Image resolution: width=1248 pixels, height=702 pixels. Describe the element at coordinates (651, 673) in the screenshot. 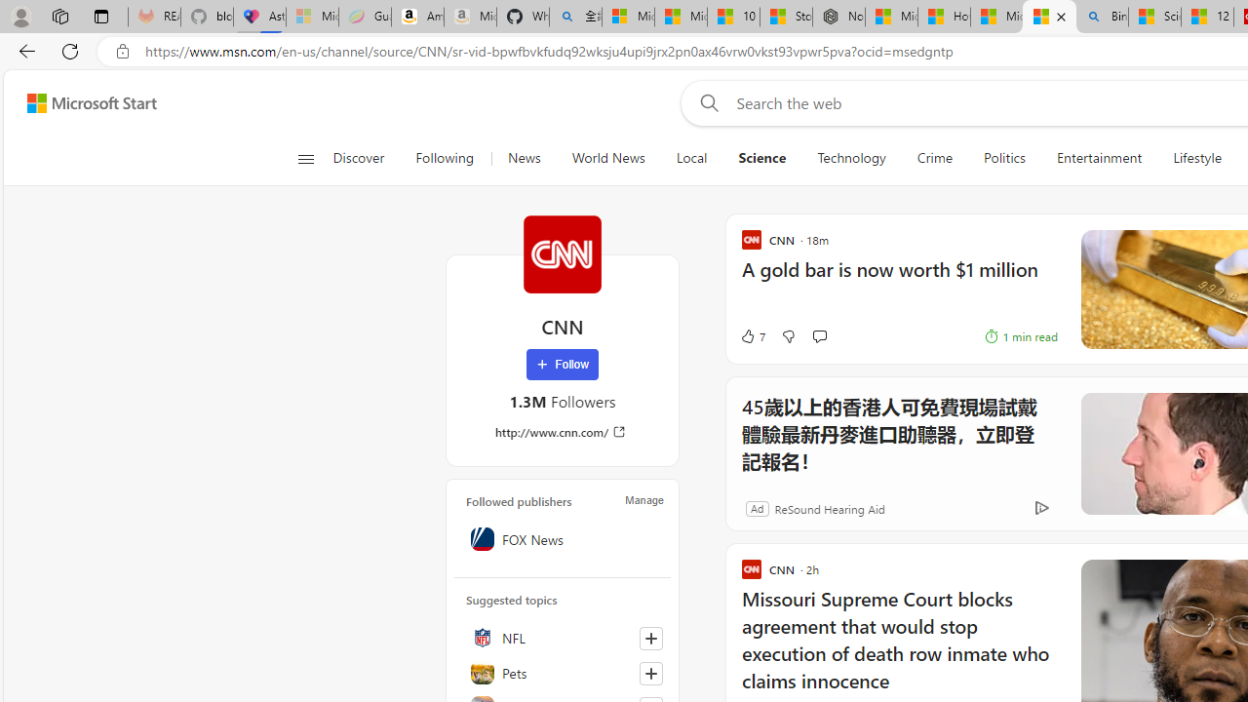

I see `Follow this topic` at that location.